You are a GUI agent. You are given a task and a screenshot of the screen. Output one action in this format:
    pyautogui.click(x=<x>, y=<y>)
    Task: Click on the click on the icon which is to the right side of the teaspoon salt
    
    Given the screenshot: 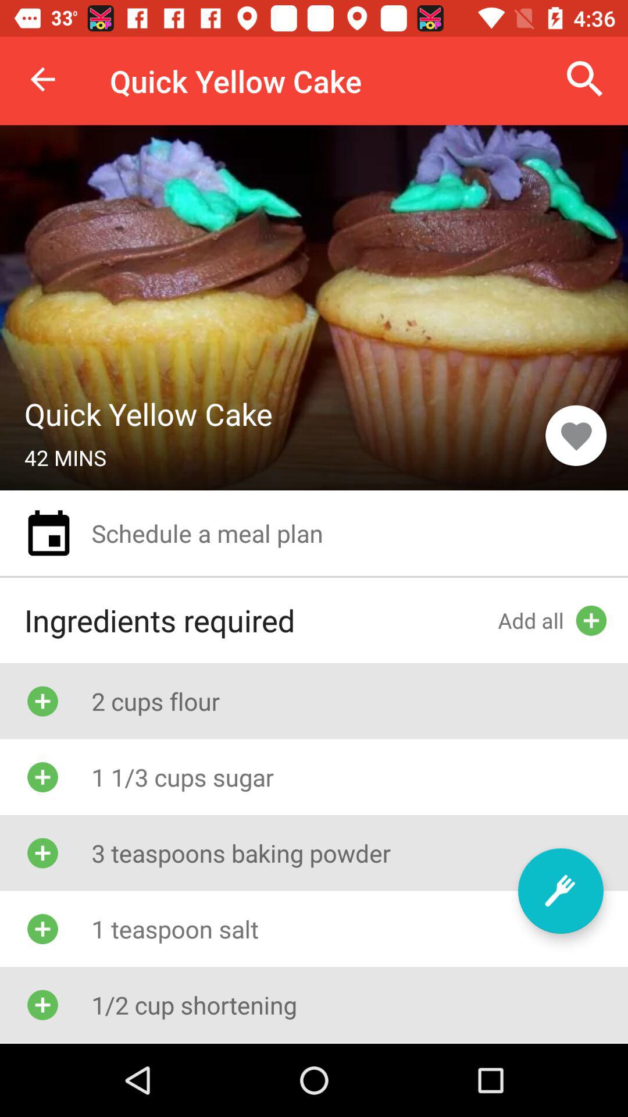 What is the action you would take?
    pyautogui.click(x=561, y=891)
    